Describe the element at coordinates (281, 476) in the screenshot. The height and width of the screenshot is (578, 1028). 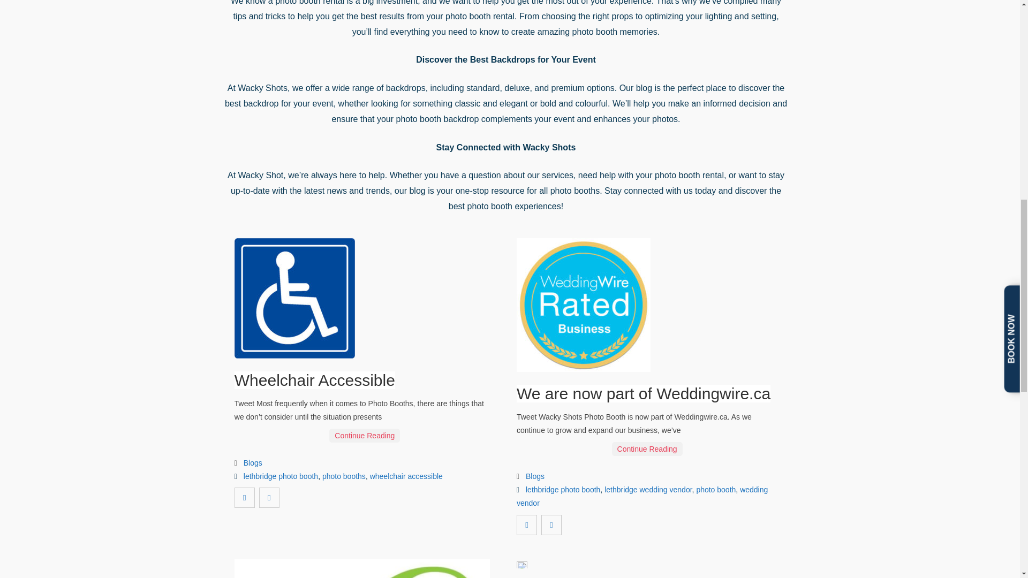
I see `lethbridge photo booth` at that location.